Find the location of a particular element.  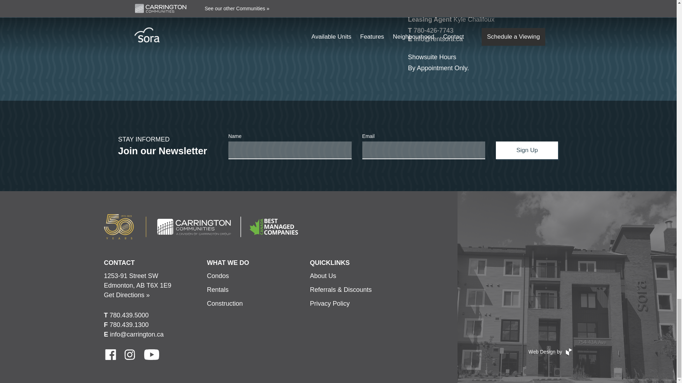

780-426-7743 is located at coordinates (433, 30).